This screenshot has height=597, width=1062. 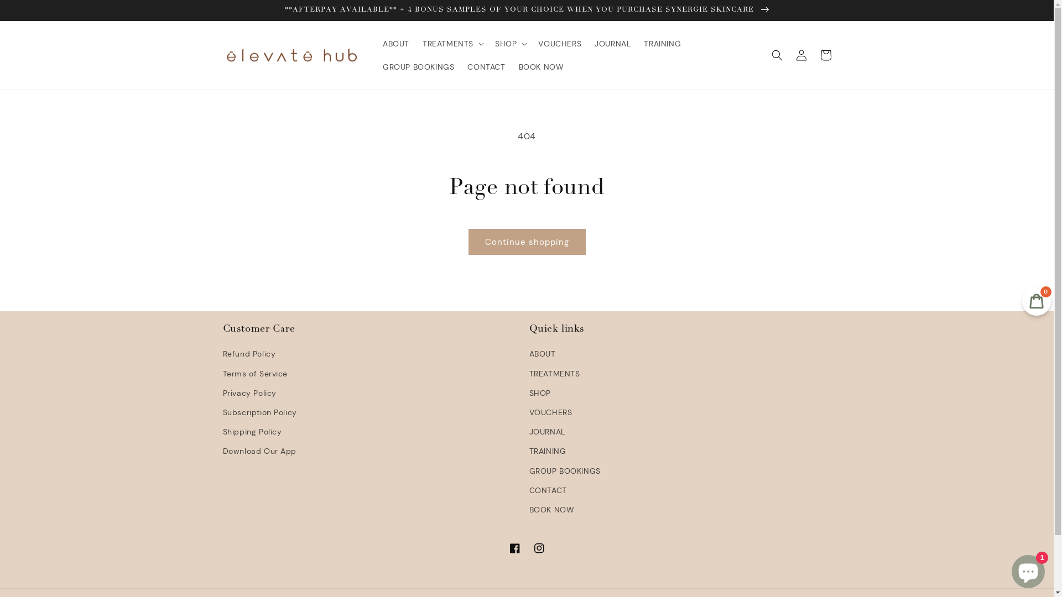 What do you see at coordinates (514, 548) in the screenshot?
I see `Facebook` at bounding box center [514, 548].